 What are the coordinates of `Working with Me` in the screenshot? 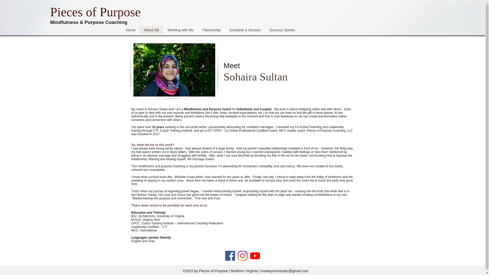 It's located at (180, 30).